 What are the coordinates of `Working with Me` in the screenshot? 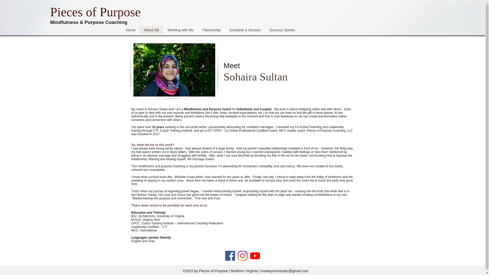 It's located at (180, 30).